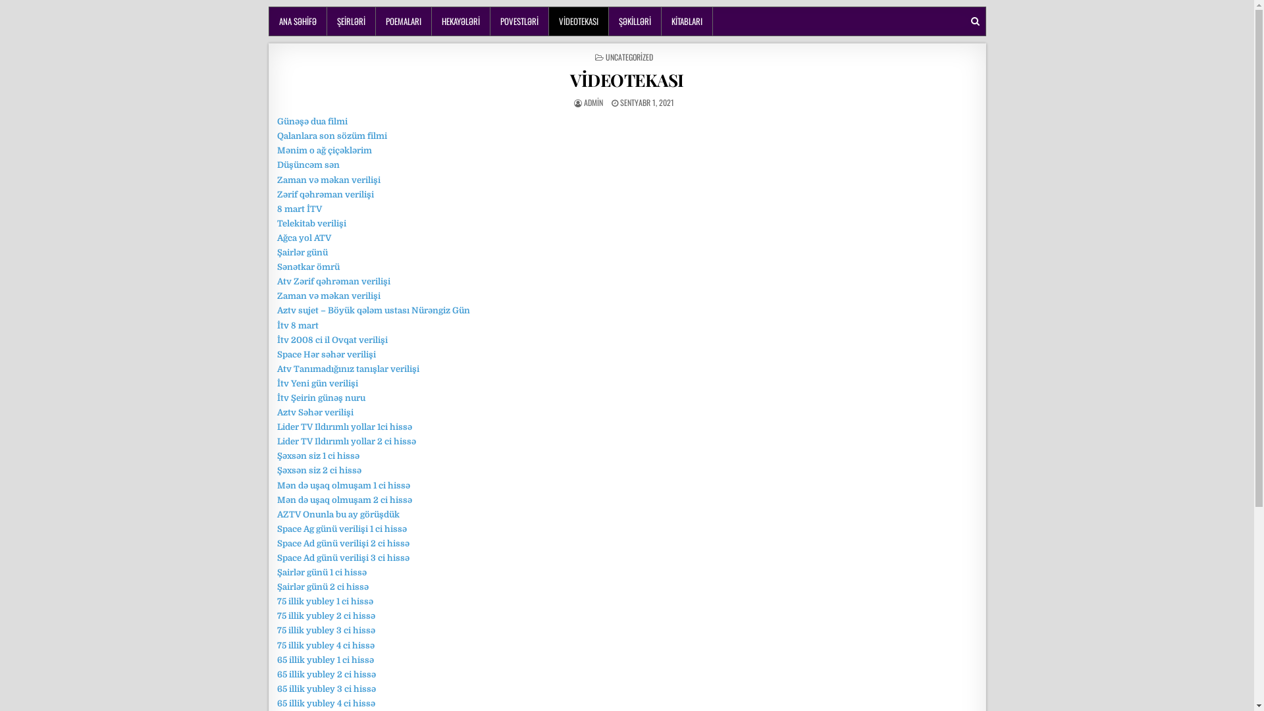 The width and height of the screenshot is (1264, 711). What do you see at coordinates (974, 21) in the screenshot?
I see `Axtar` at bounding box center [974, 21].